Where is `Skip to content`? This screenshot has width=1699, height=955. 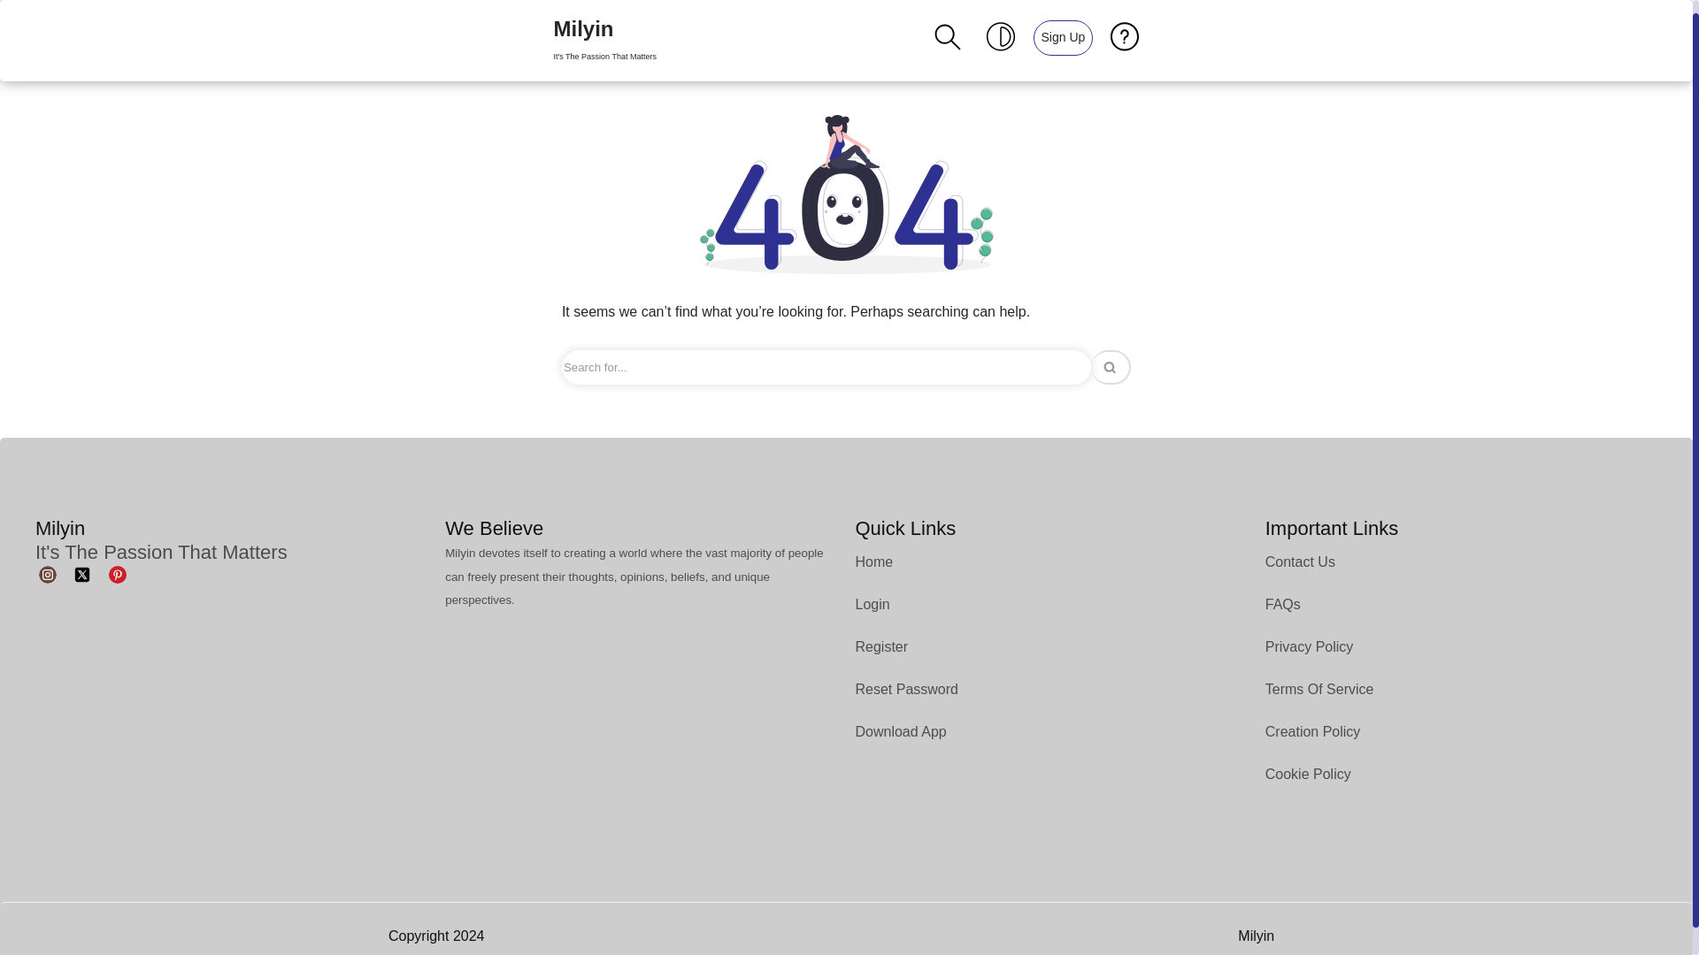
Skip to content is located at coordinates (13, 37).